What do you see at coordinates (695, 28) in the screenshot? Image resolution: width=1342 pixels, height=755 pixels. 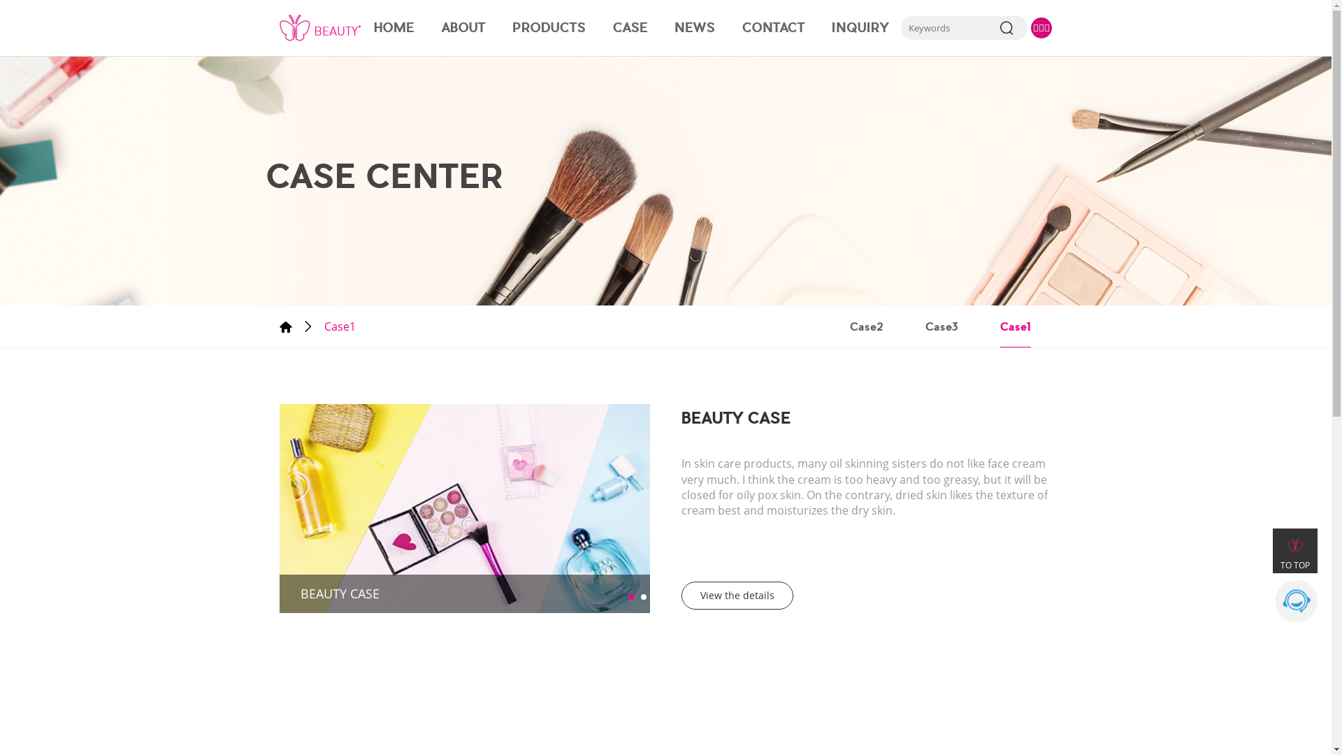 I see `NEWS` at bounding box center [695, 28].